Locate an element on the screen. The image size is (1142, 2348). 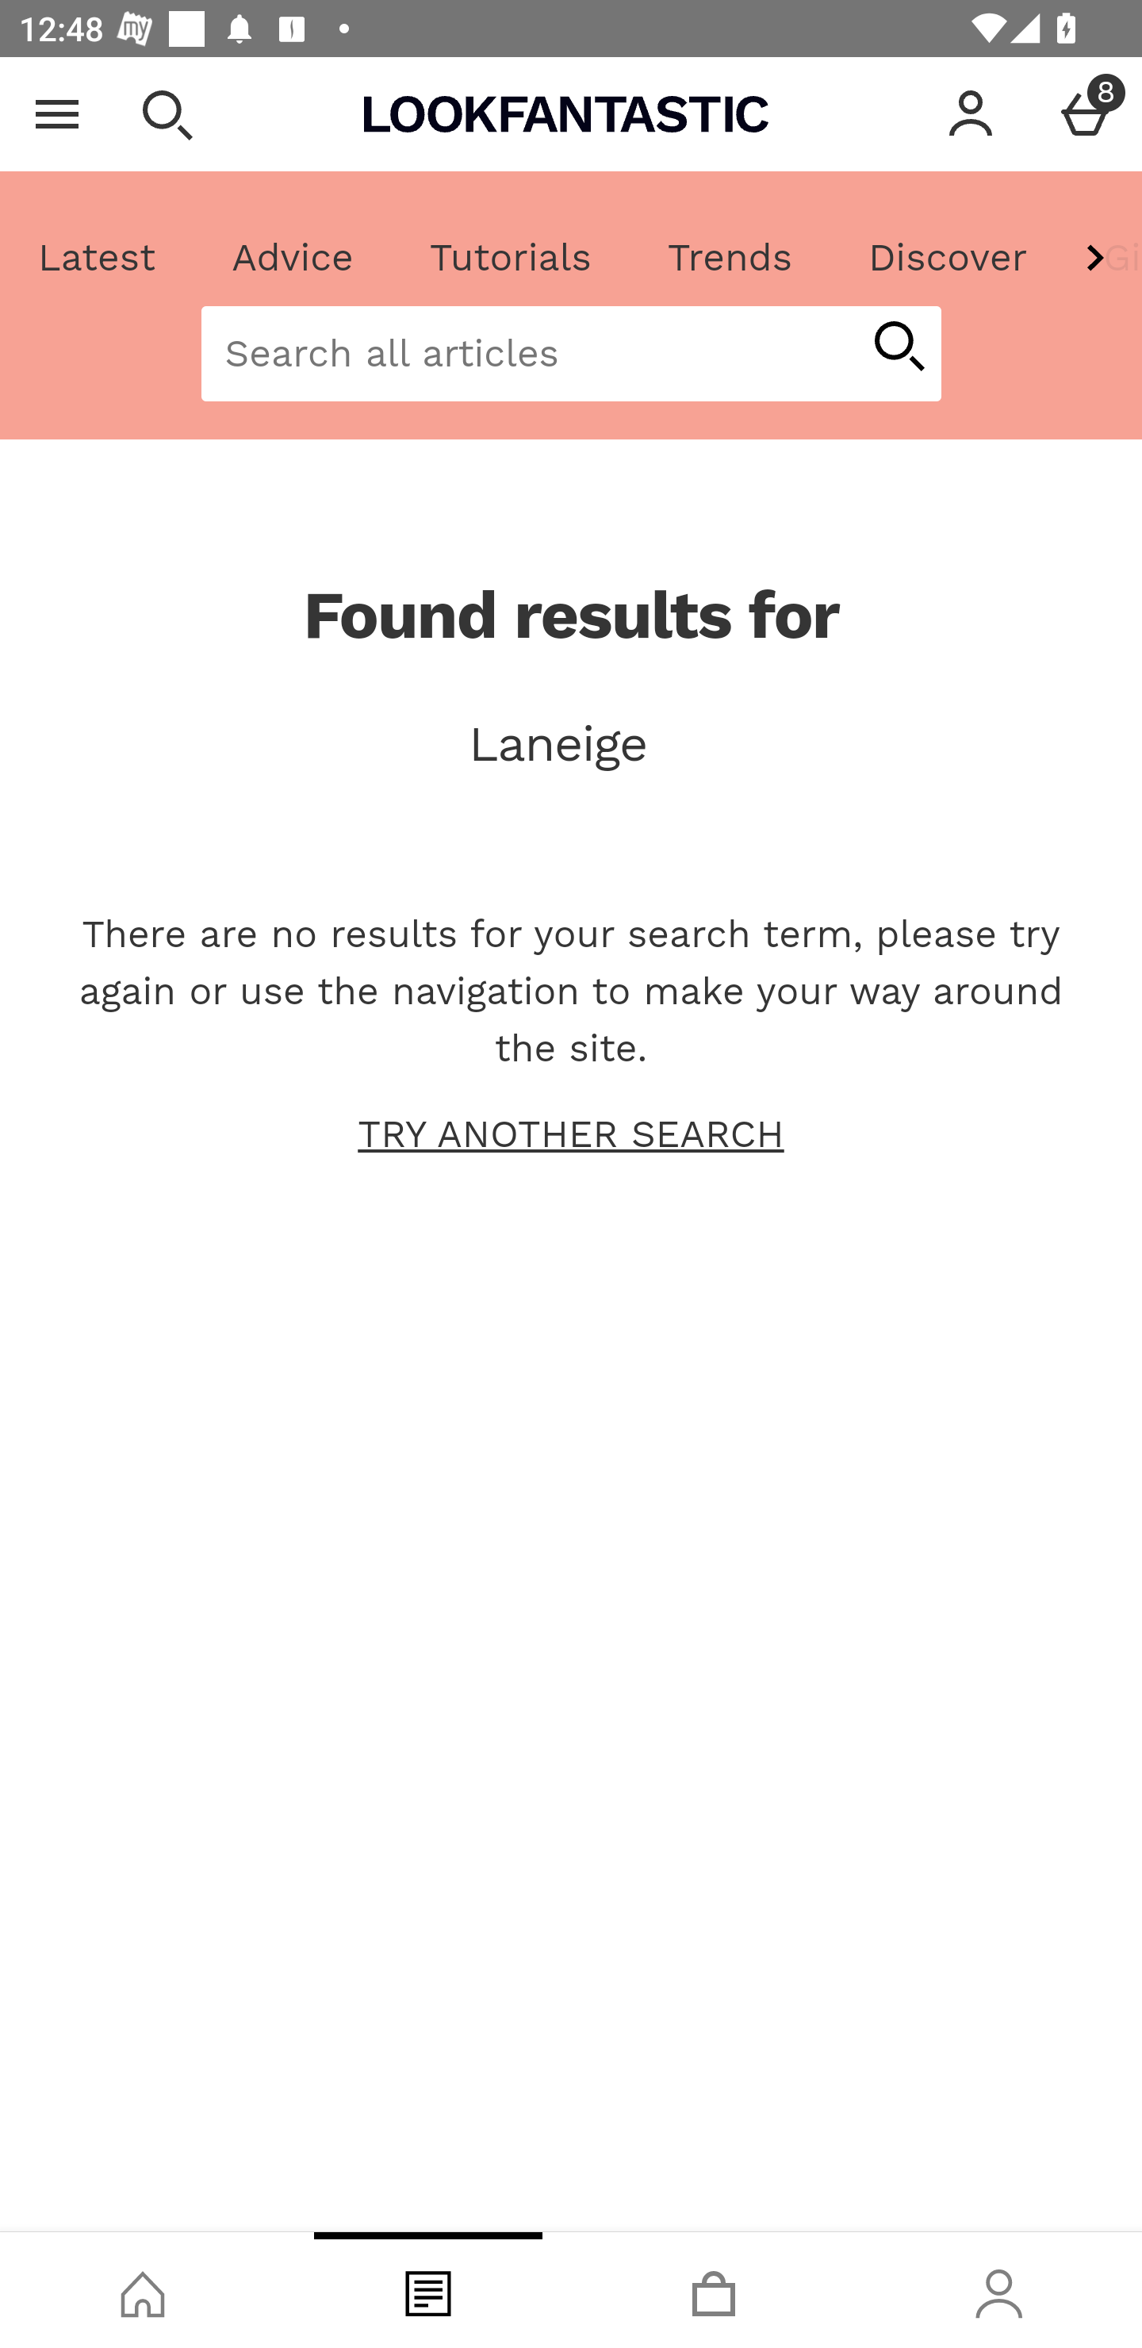
Account, tab, 4 of 4 is located at coordinates (999, 2290).